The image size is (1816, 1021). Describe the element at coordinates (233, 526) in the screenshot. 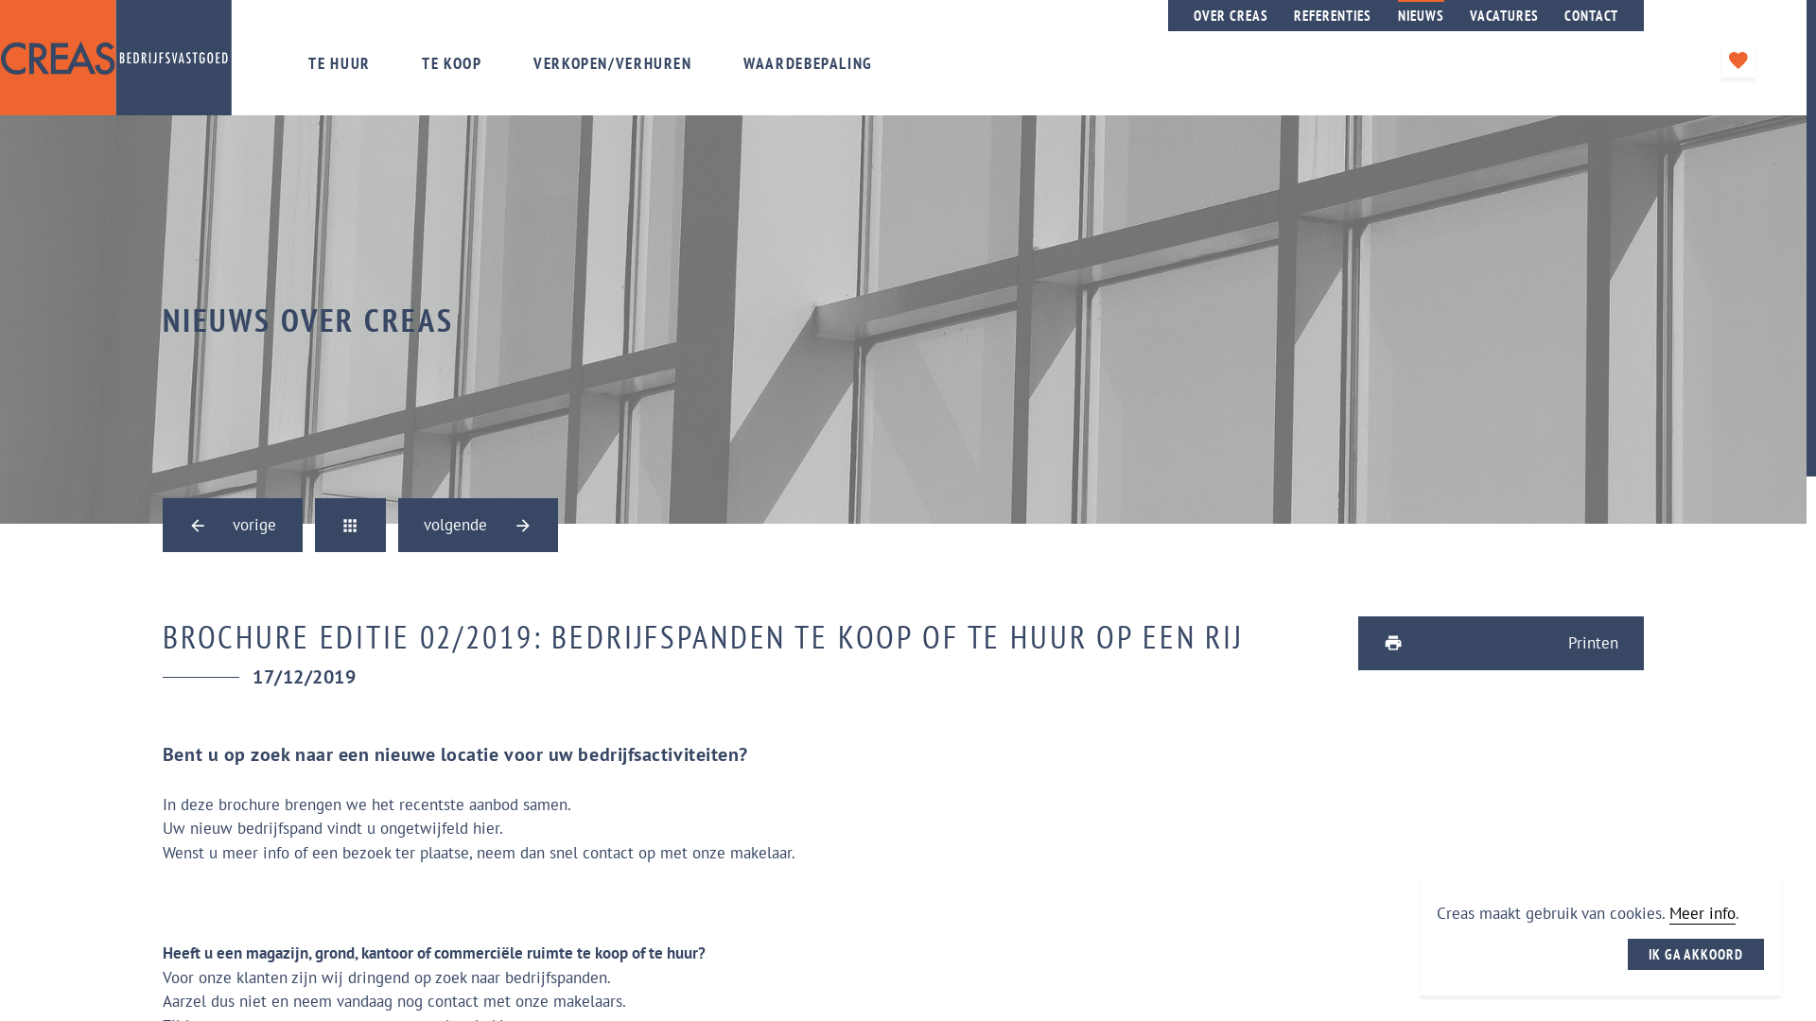

I see `vorige` at that location.